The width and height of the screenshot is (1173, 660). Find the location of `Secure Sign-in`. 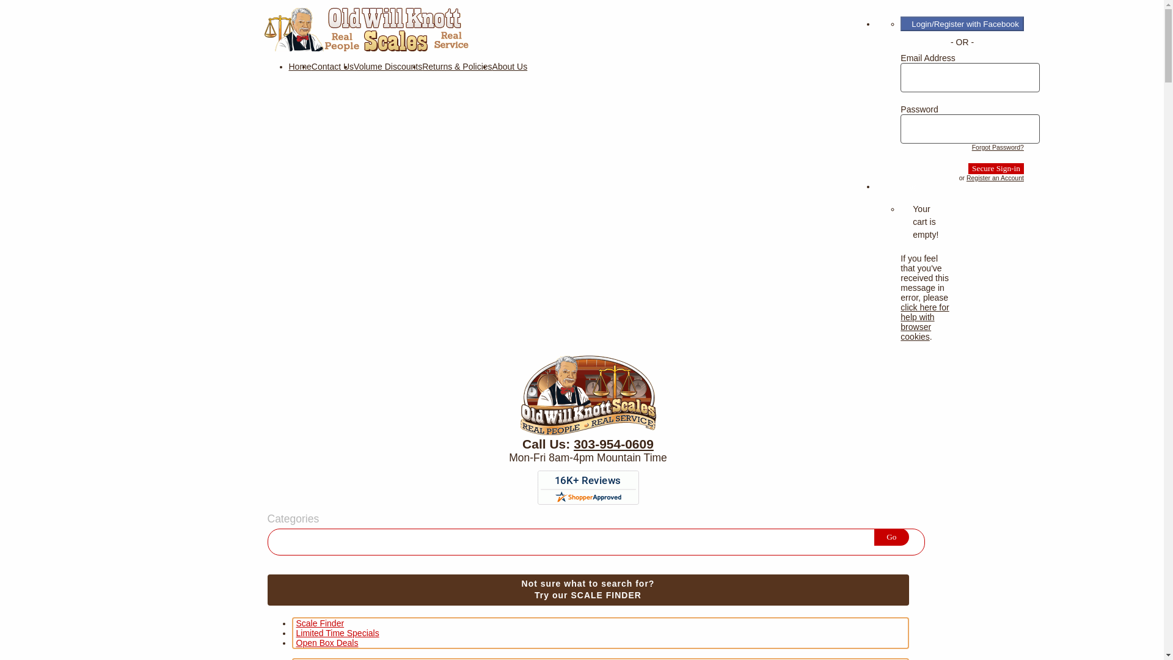

Secure Sign-in is located at coordinates (299, 66).